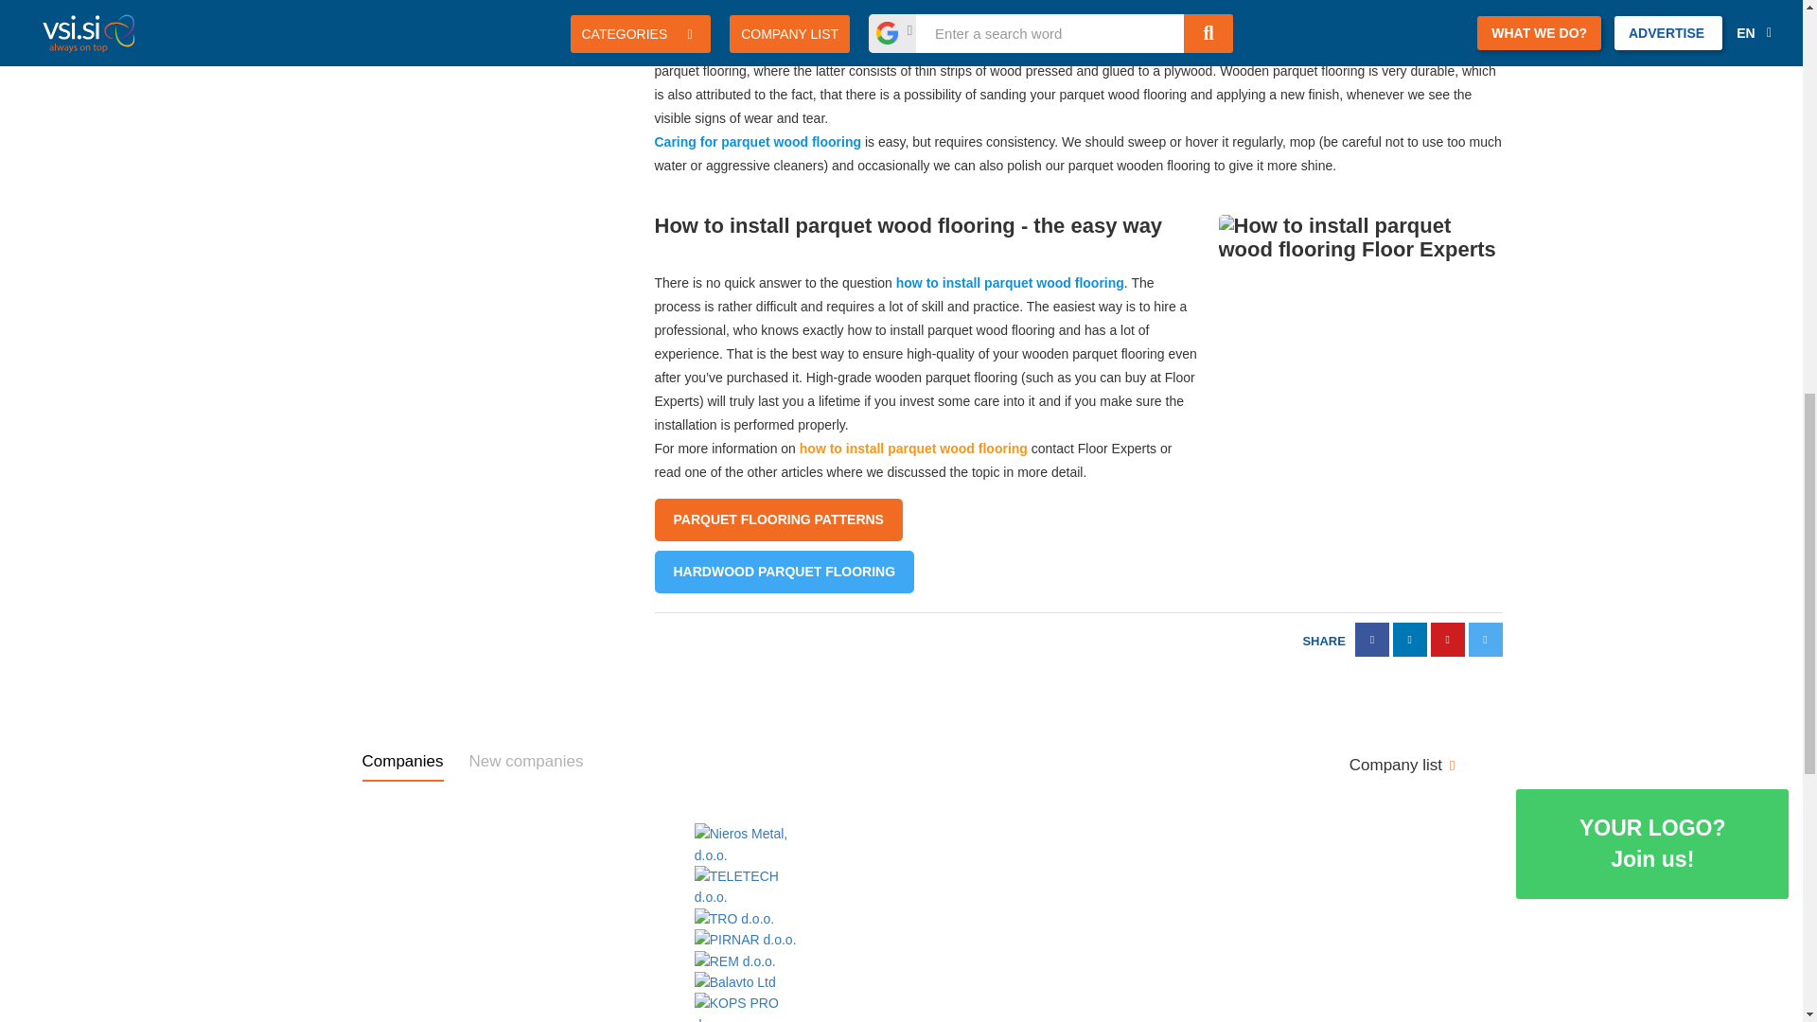 The height and width of the screenshot is (1022, 1817). Describe the element at coordinates (1402, 766) in the screenshot. I see `Company list` at that location.